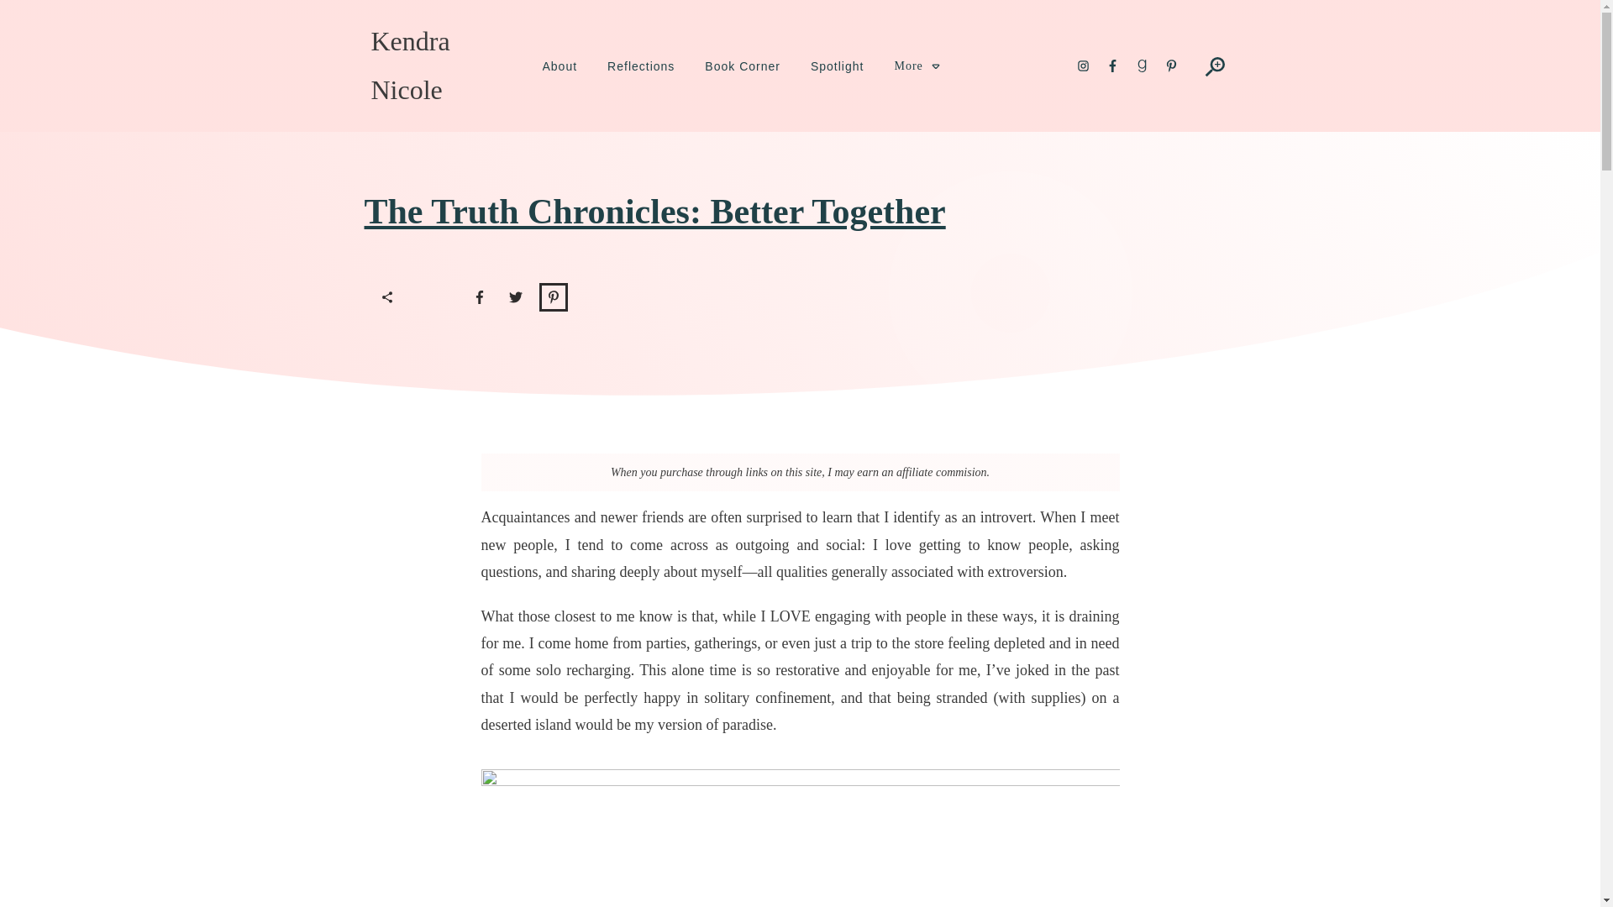 This screenshot has height=907, width=1613. I want to click on About, so click(560, 66).